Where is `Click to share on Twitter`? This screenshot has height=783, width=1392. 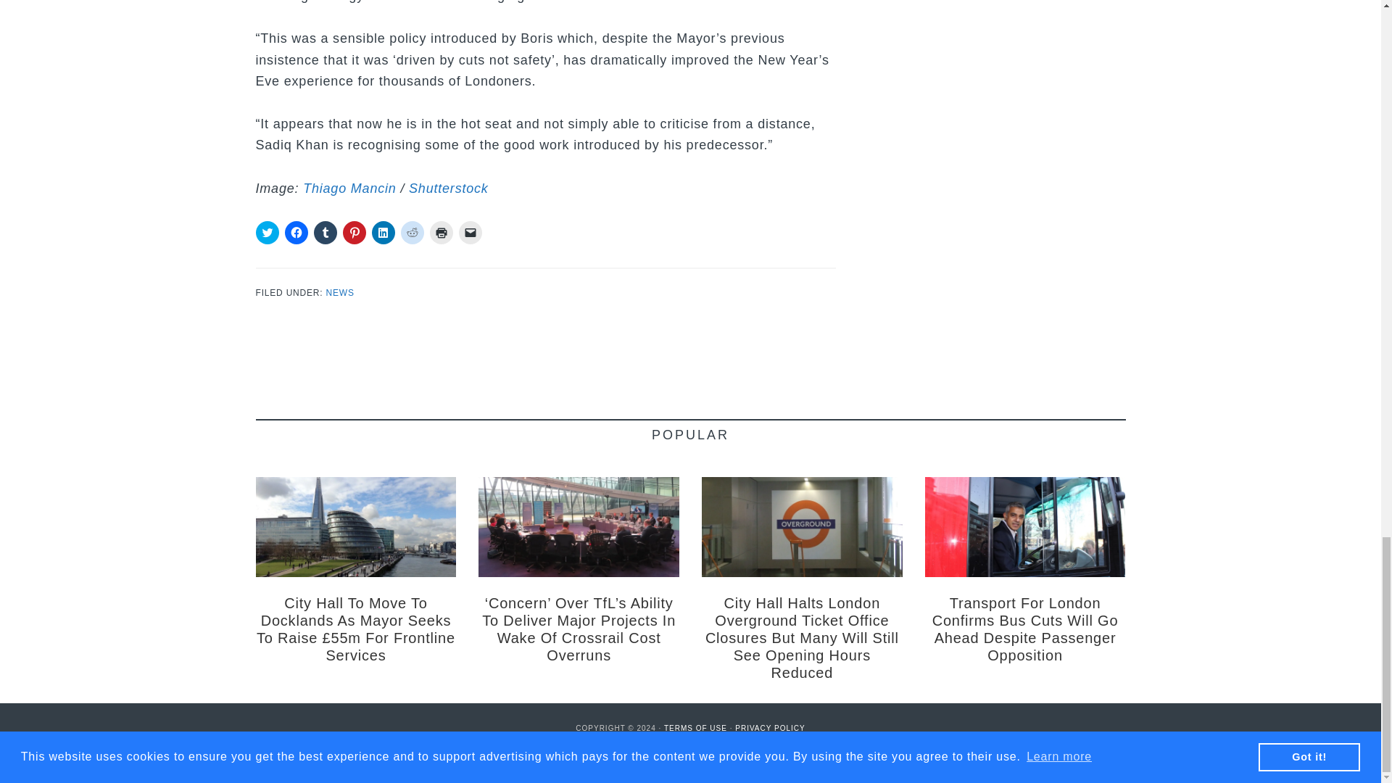 Click to share on Twitter is located at coordinates (267, 232).